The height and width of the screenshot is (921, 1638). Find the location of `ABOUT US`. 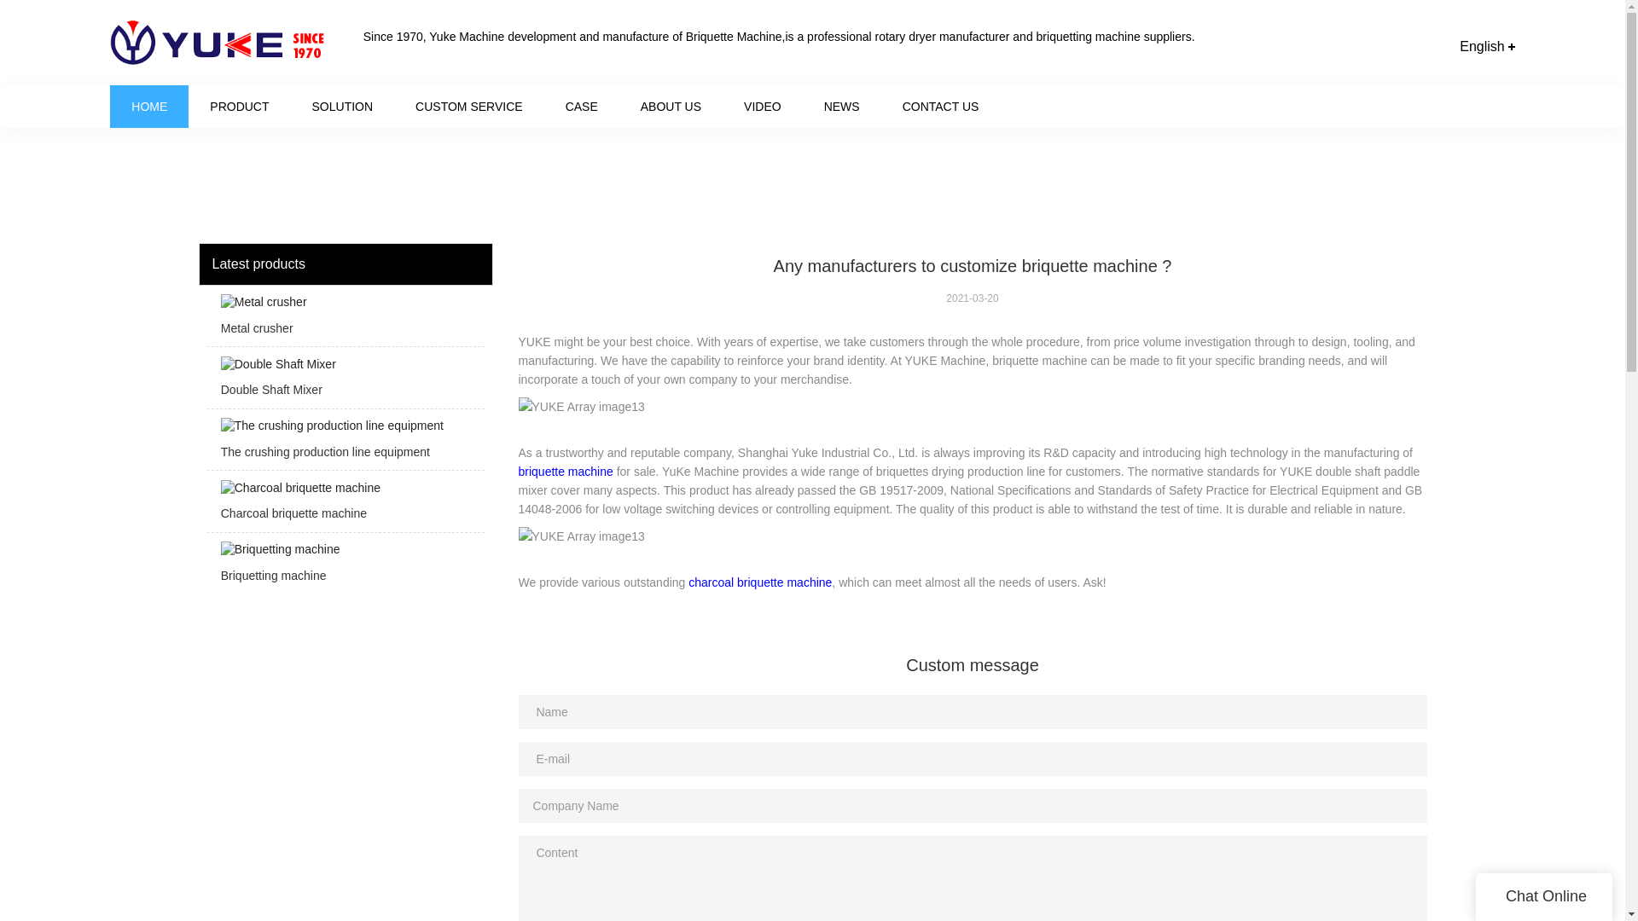

ABOUT US is located at coordinates (671, 106).